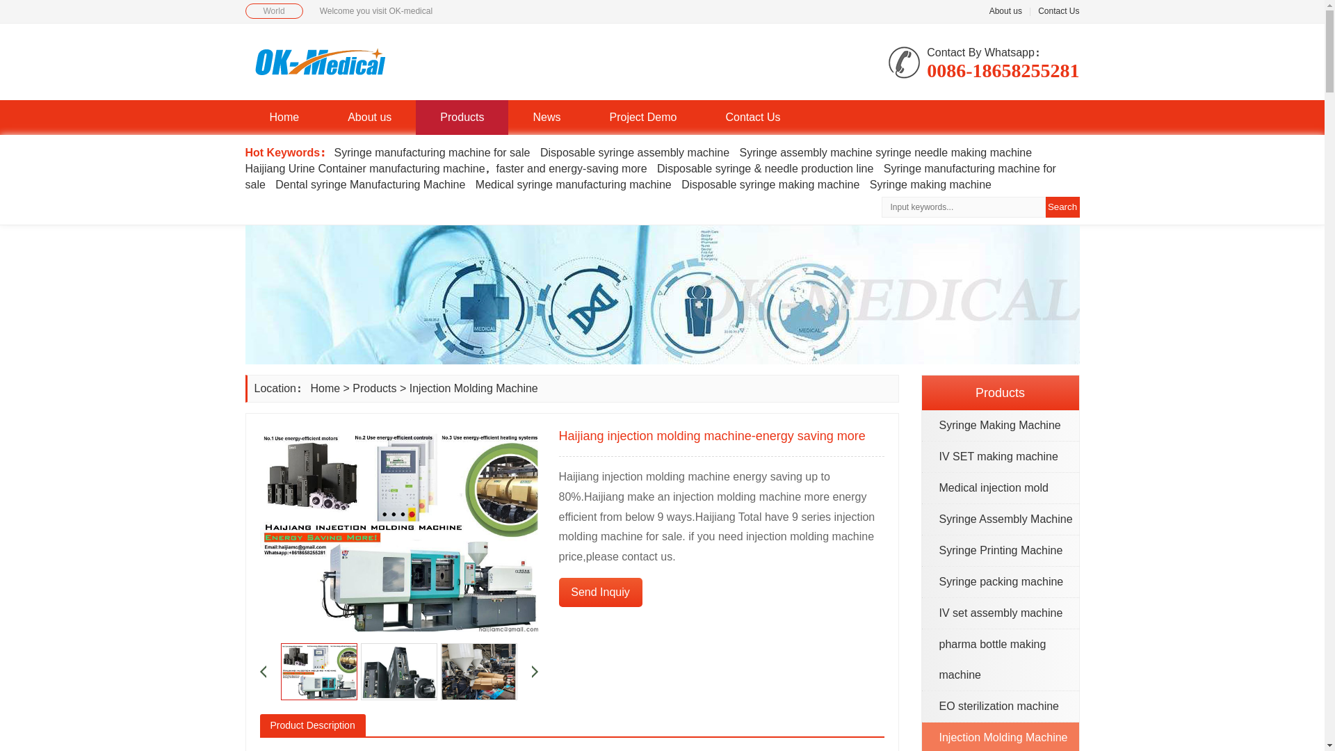 This screenshot has height=751, width=1335. What do you see at coordinates (930, 185) in the screenshot?
I see `Syringe making machine` at bounding box center [930, 185].